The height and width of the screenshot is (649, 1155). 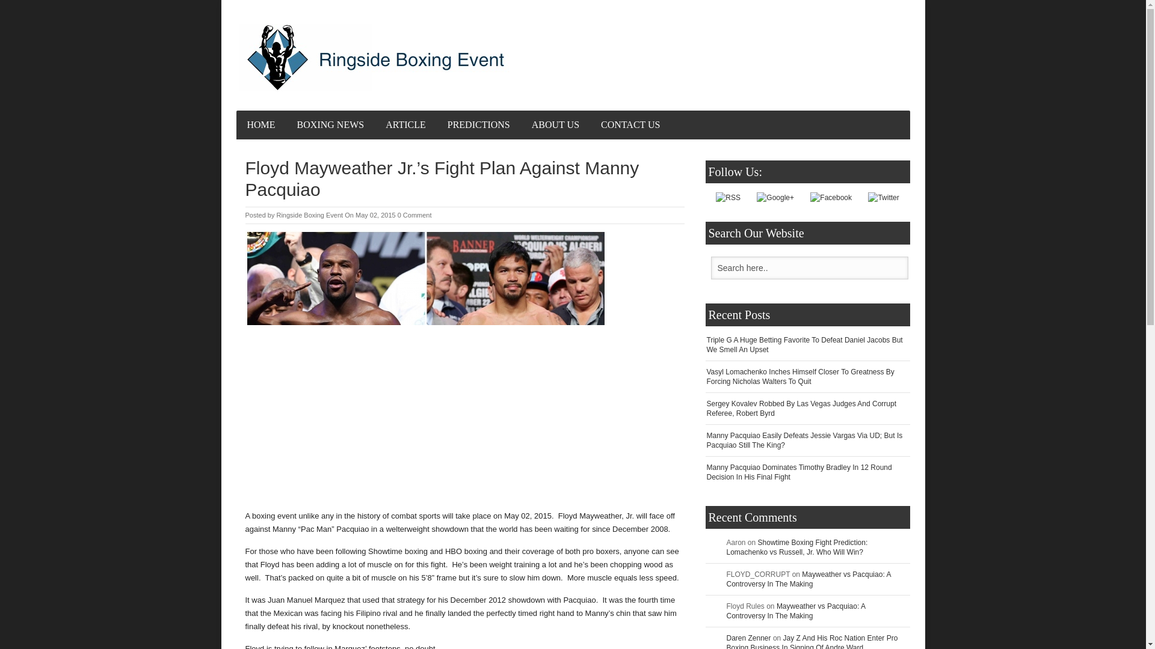 What do you see at coordinates (810, 267) in the screenshot?
I see `Search here..` at bounding box center [810, 267].